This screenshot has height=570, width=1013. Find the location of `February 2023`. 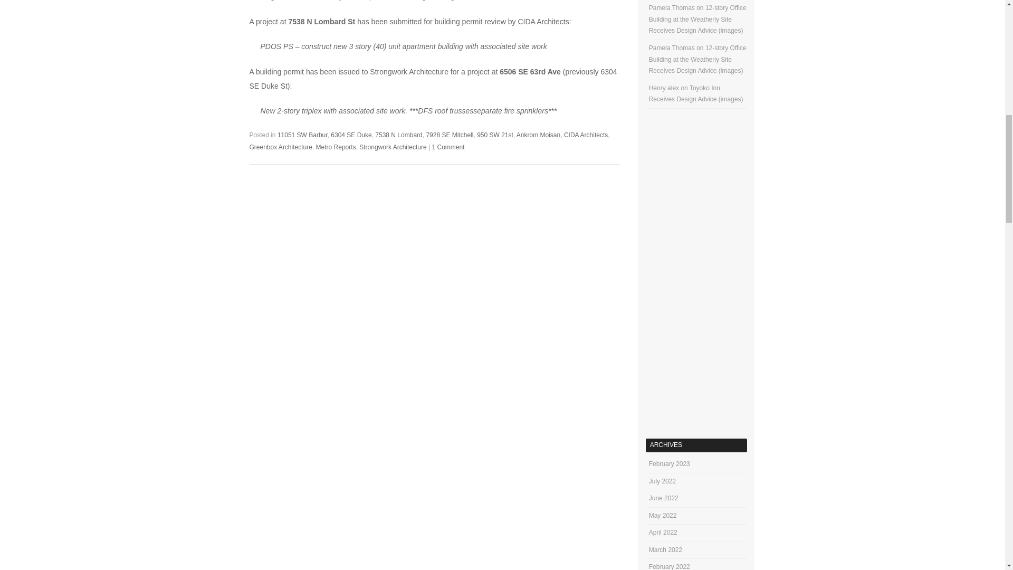

February 2023 is located at coordinates (669, 463).